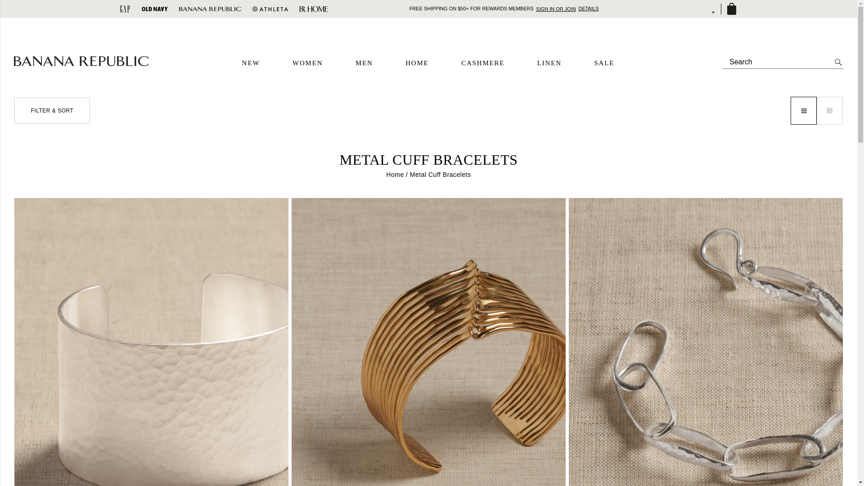  I want to click on MEN, so click(364, 63).